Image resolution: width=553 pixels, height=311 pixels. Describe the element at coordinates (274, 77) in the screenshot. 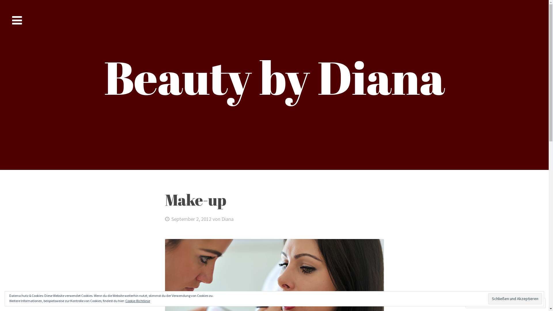

I see `Beauty by Diana` at that location.